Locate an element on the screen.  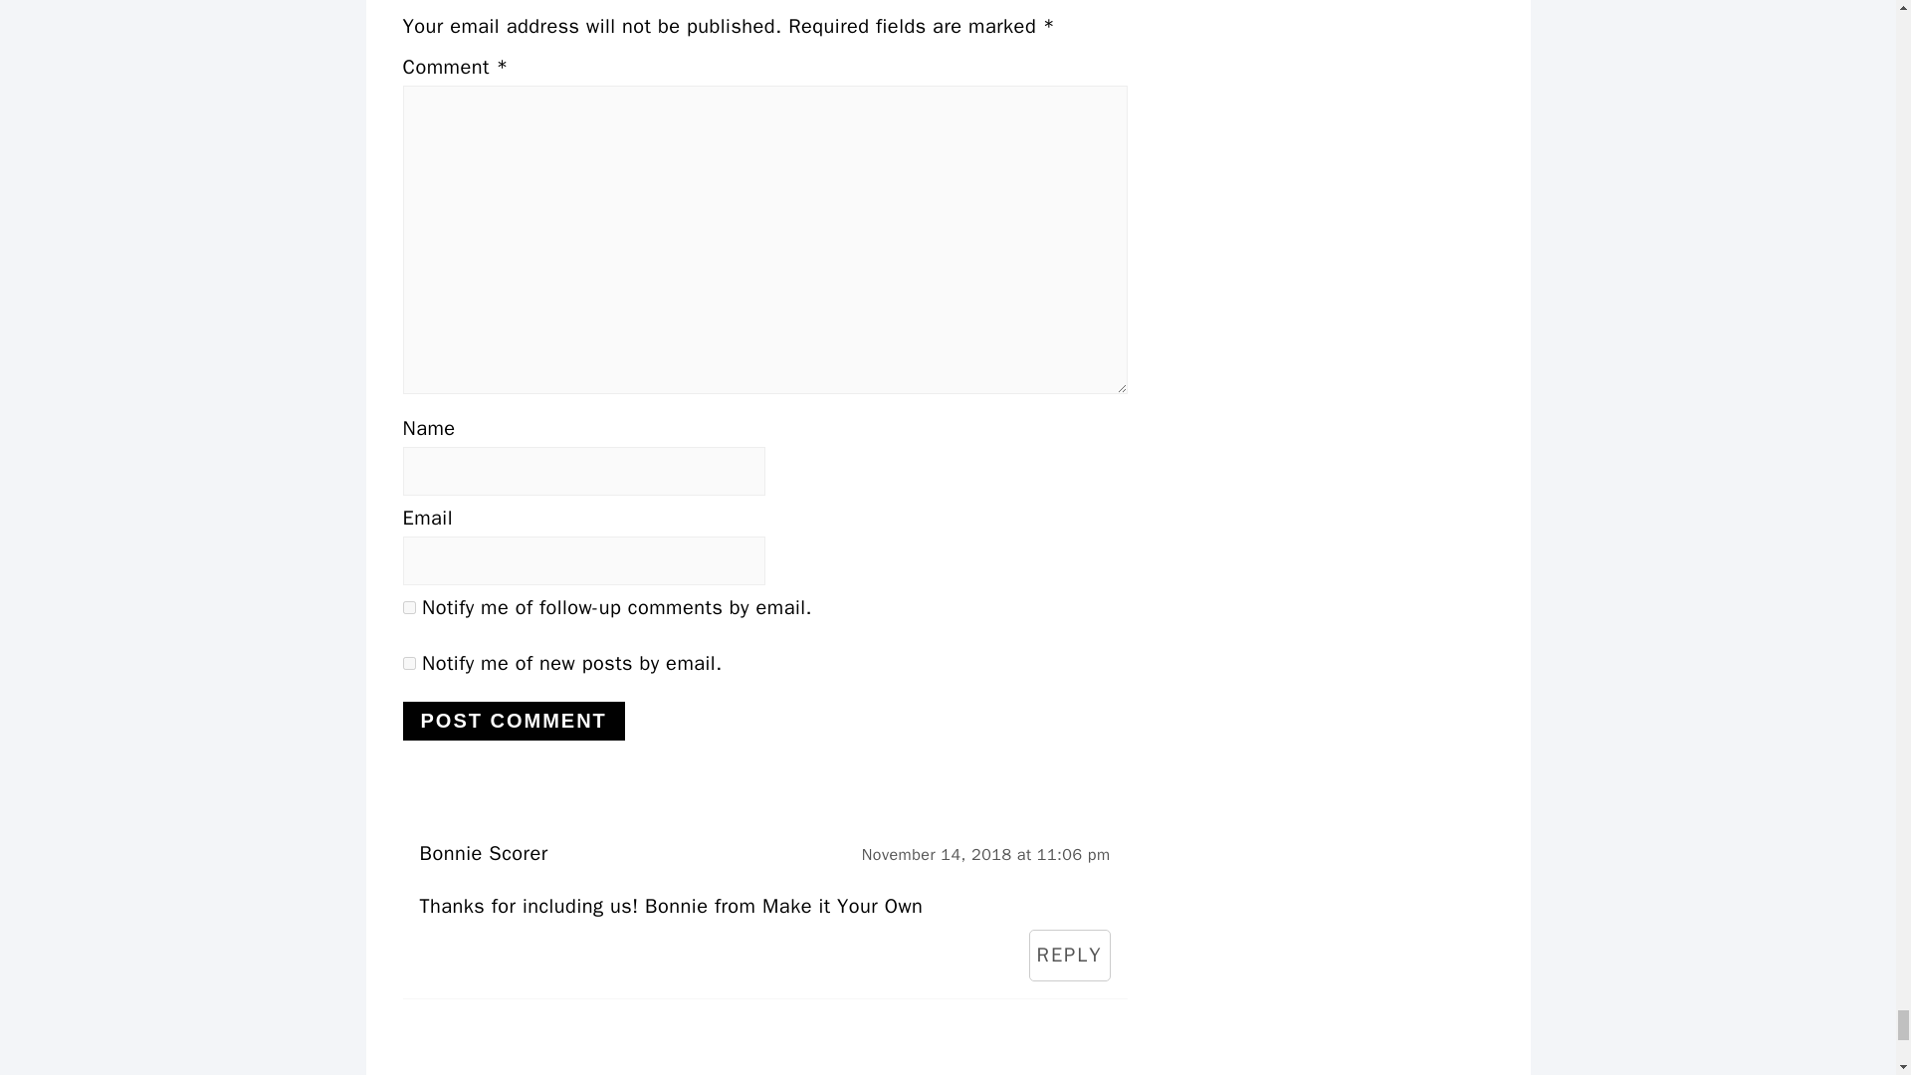
Post Comment is located at coordinates (513, 721).